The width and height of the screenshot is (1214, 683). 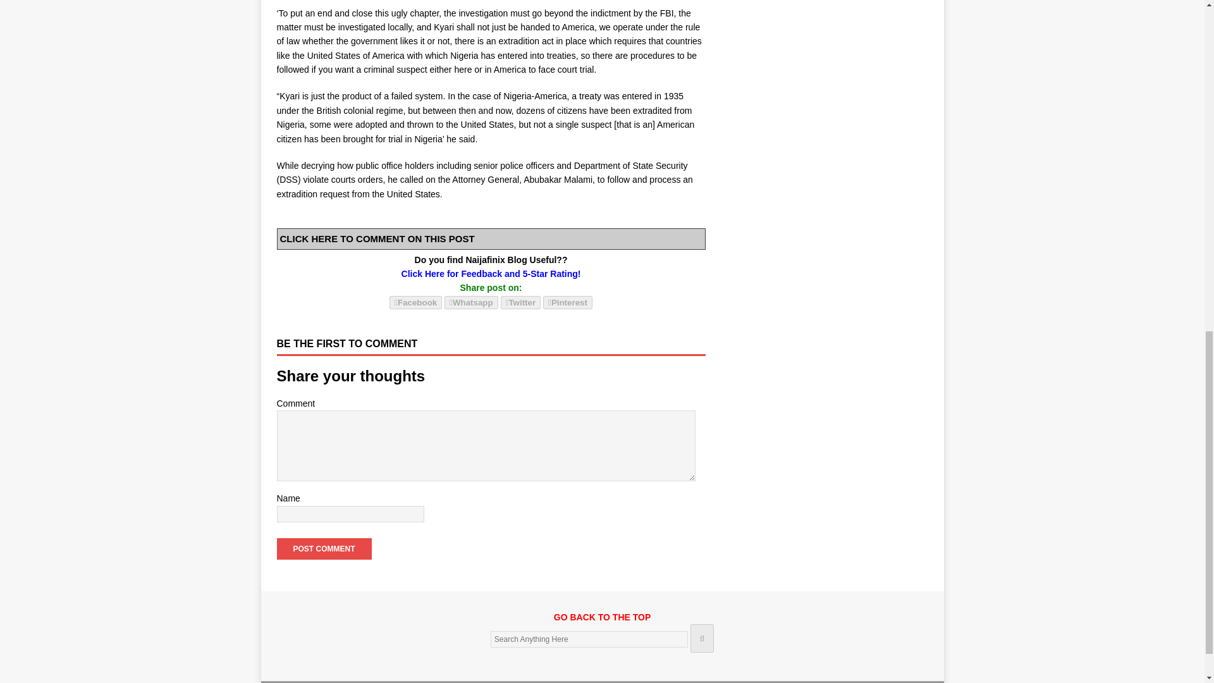 I want to click on Pinterest, so click(x=567, y=302).